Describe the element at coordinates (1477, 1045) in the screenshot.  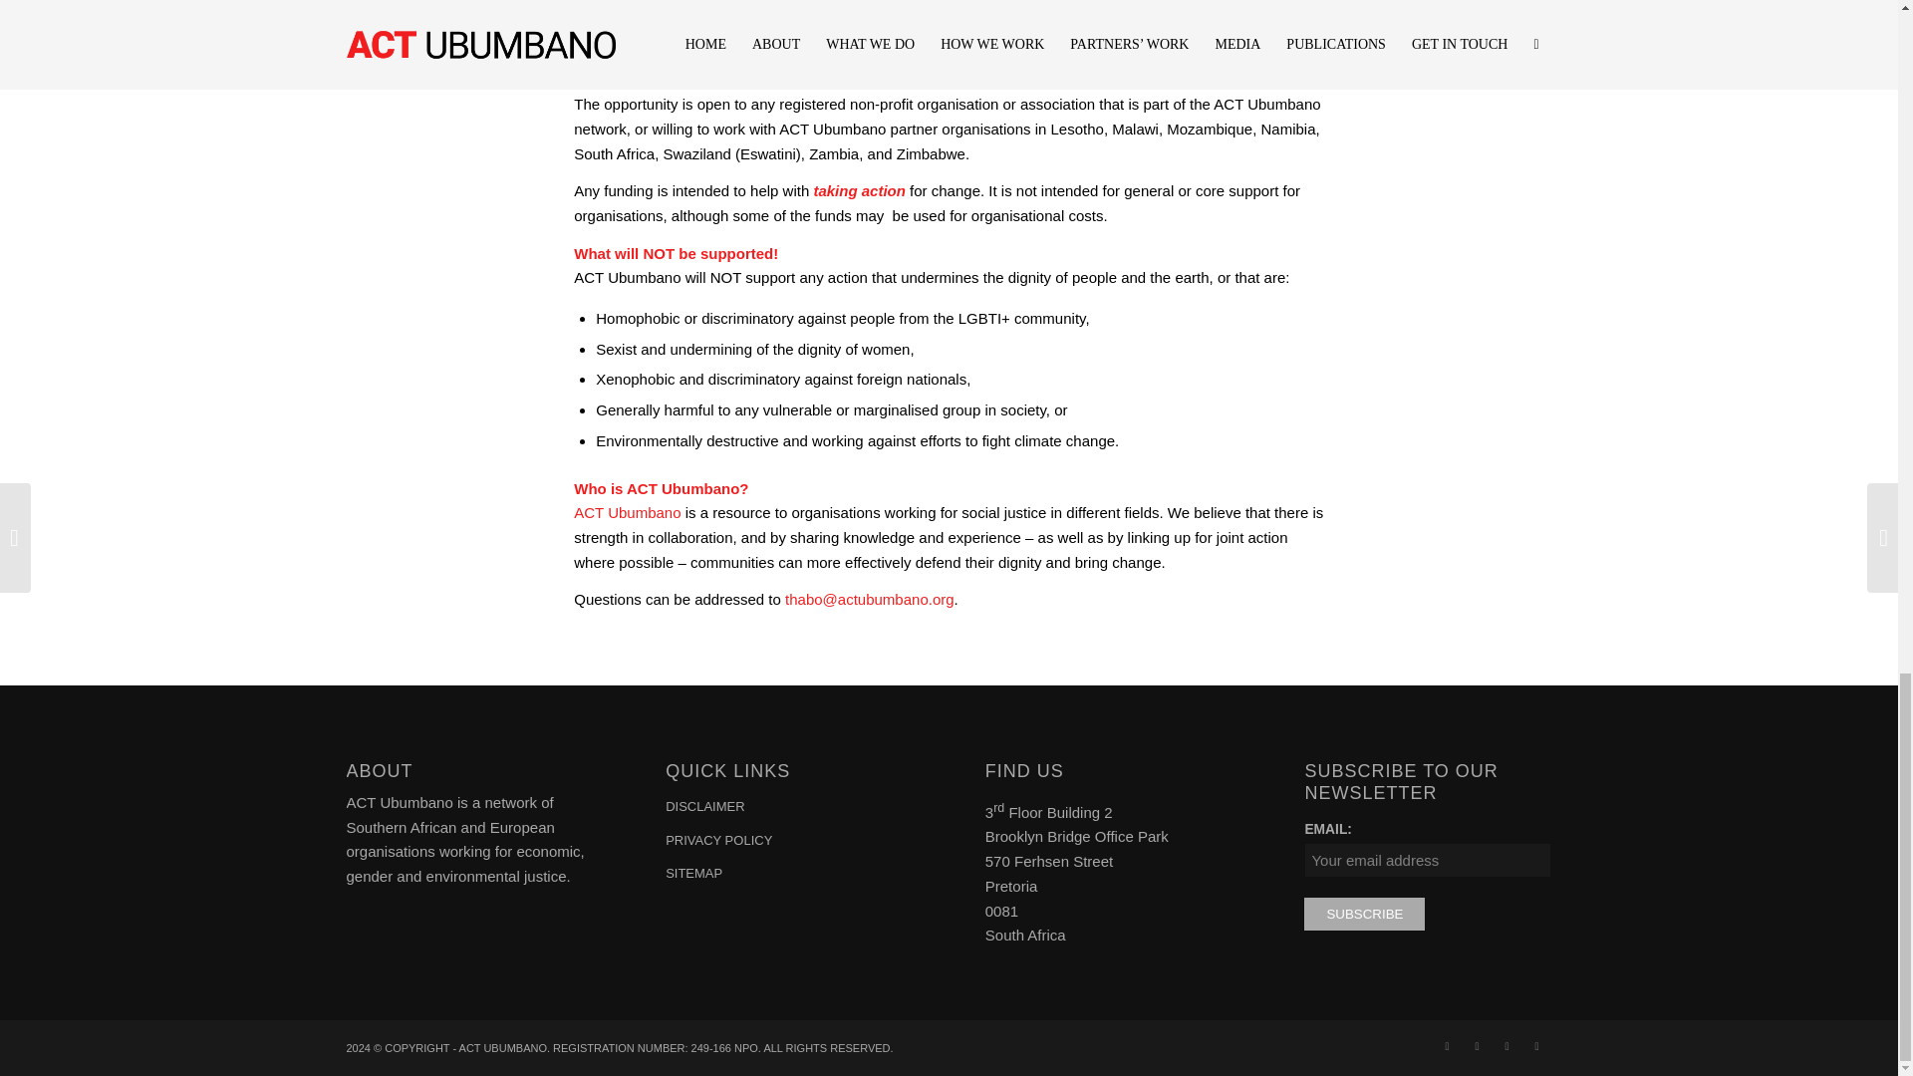
I see `Twitter` at that location.